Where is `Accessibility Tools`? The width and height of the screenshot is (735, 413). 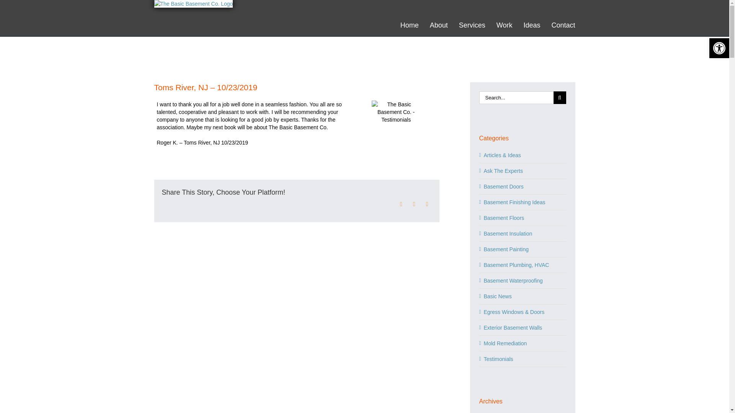 Accessibility Tools is located at coordinates (719, 48).